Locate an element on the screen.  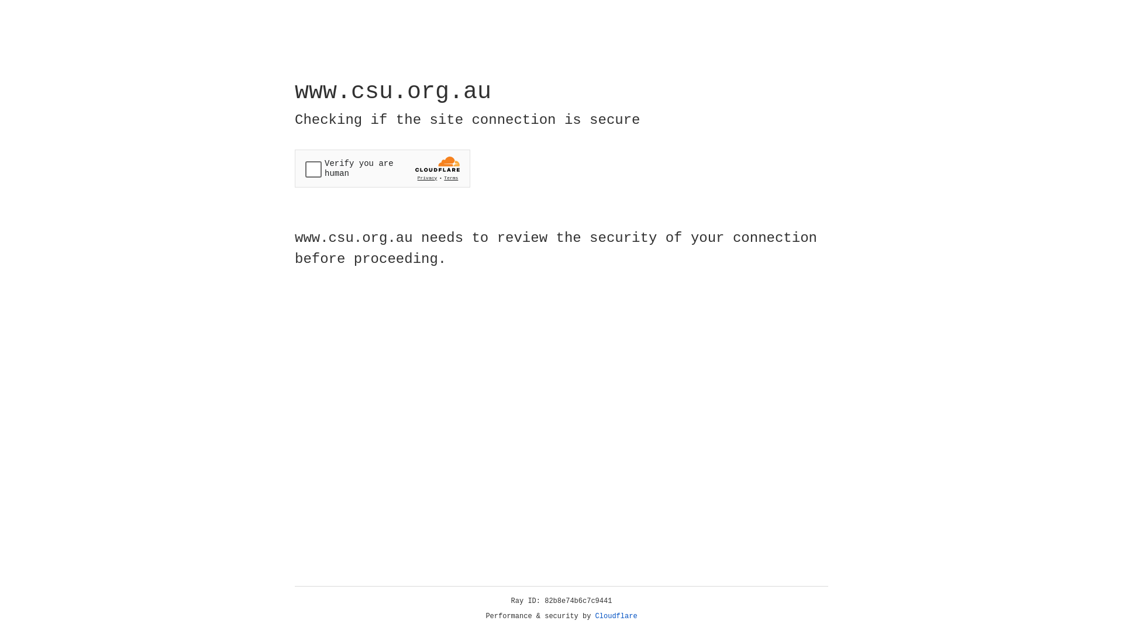
Cloudflare is located at coordinates (616, 616).